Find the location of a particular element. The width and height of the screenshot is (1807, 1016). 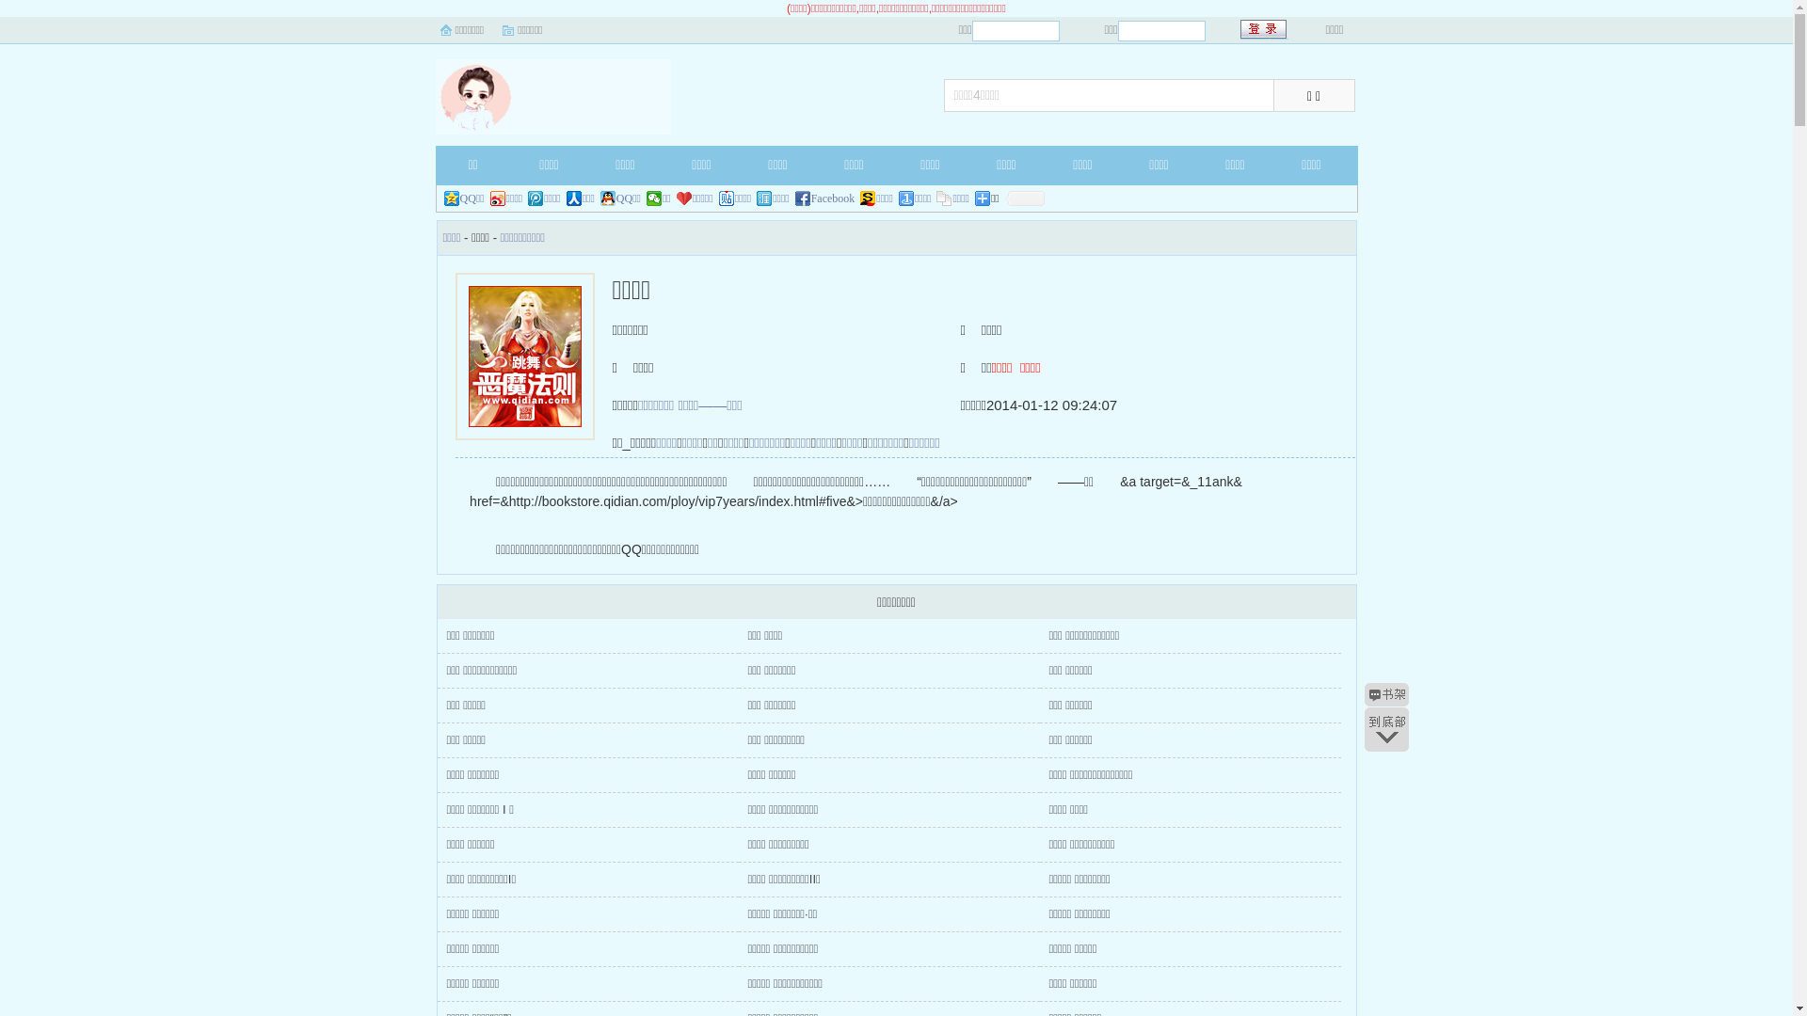

Facebook is located at coordinates (825, 198).